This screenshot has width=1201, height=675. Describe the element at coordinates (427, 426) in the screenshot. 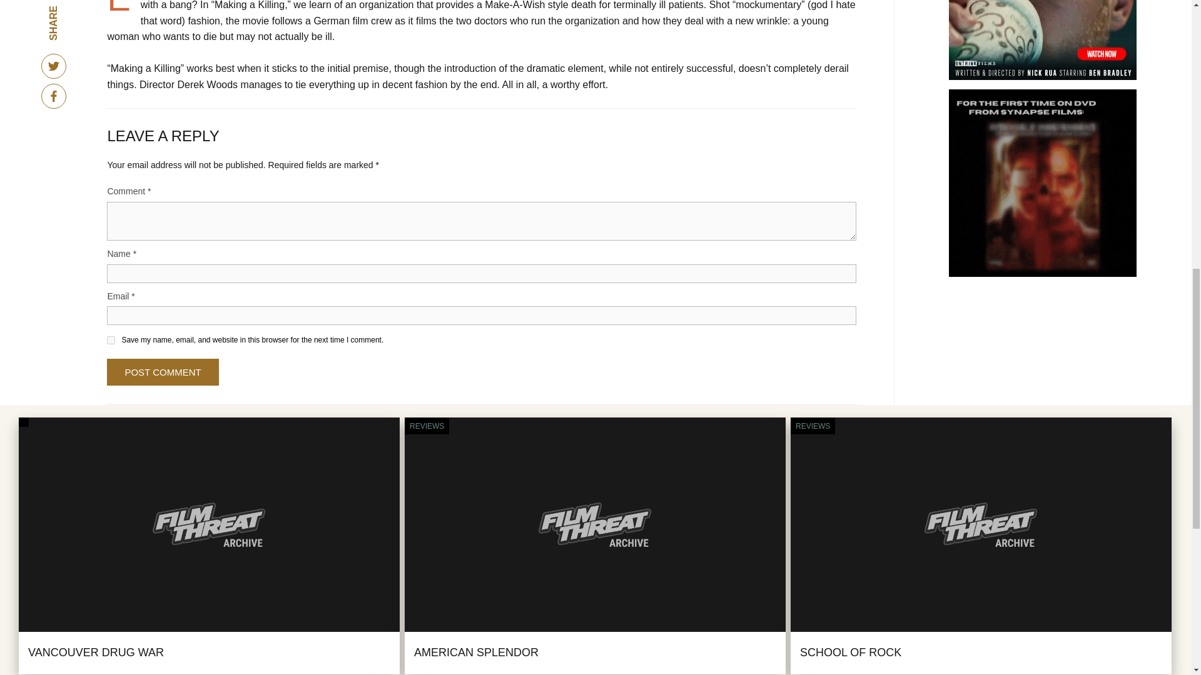

I see `Reviews` at that location.